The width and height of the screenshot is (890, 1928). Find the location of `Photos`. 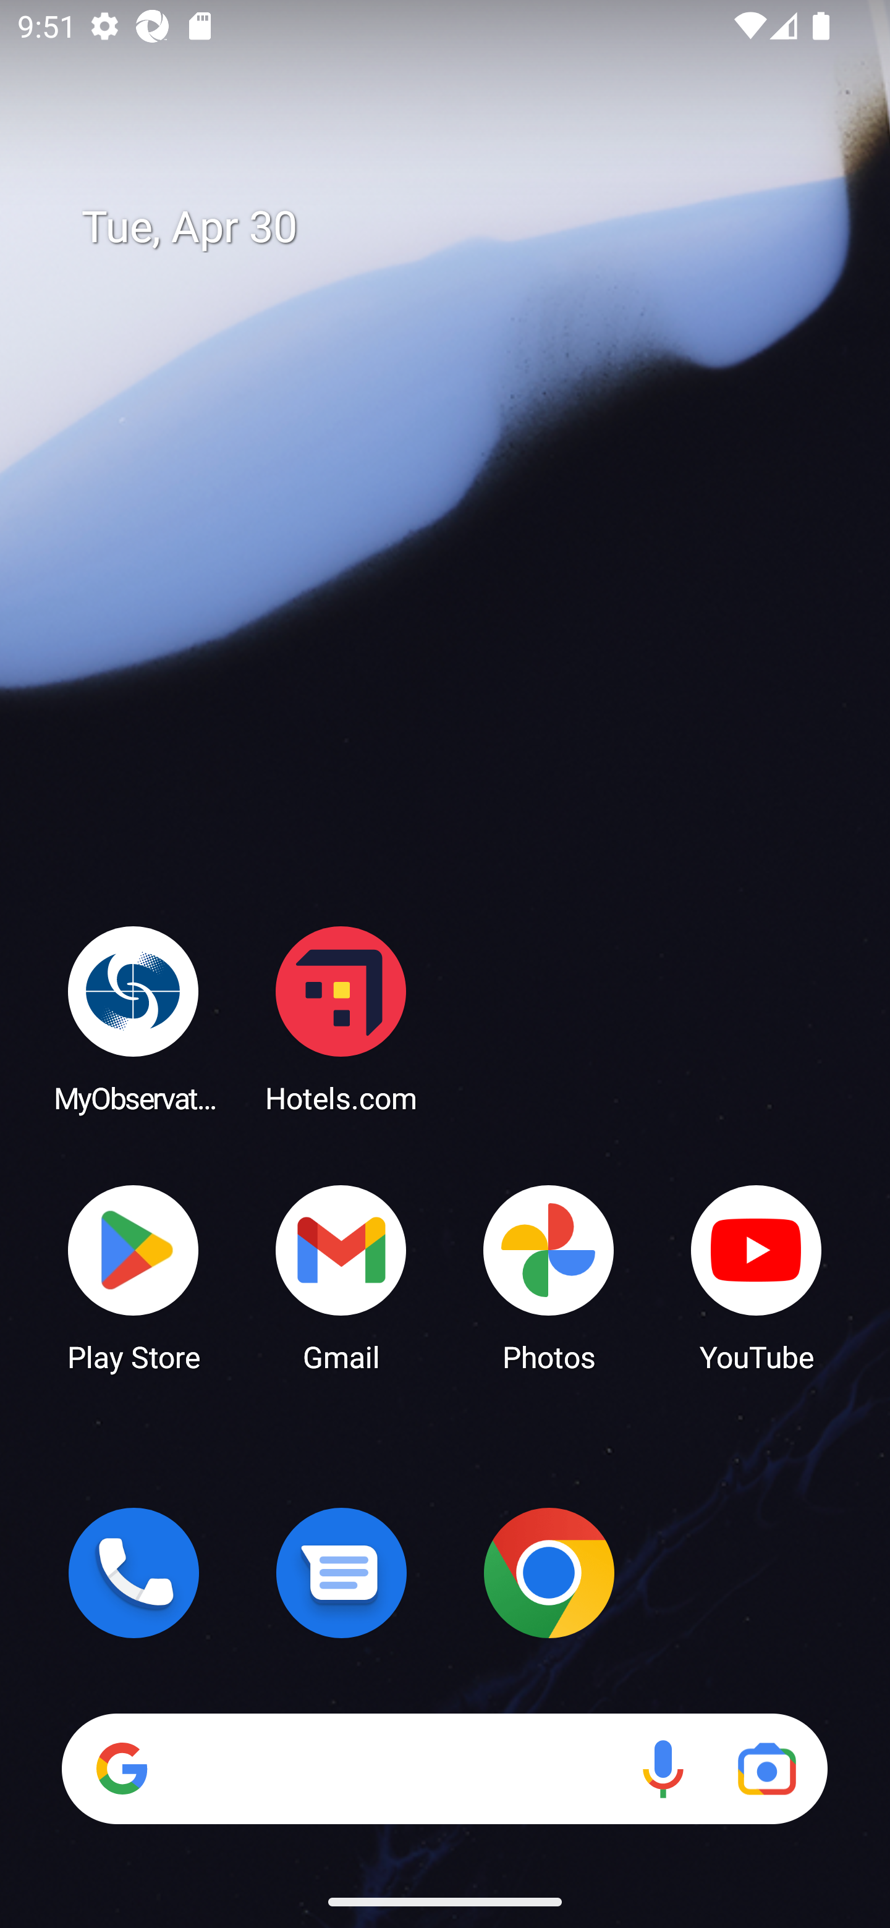

Photos is located at coordinates (549, 1277).